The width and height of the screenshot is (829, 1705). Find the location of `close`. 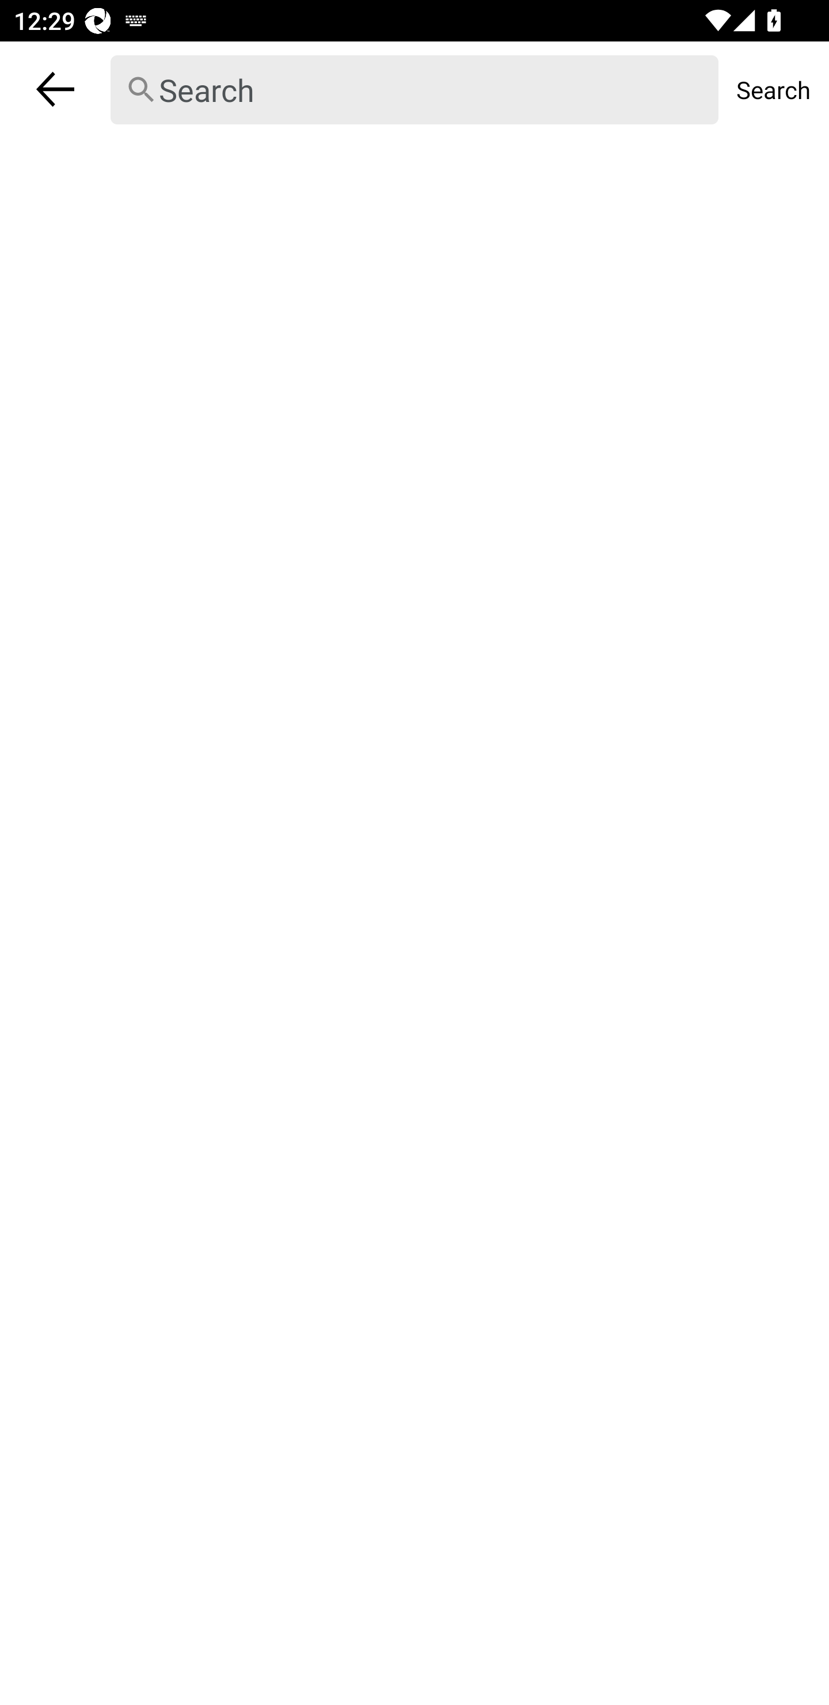

close is located at coordinates (55, 89).